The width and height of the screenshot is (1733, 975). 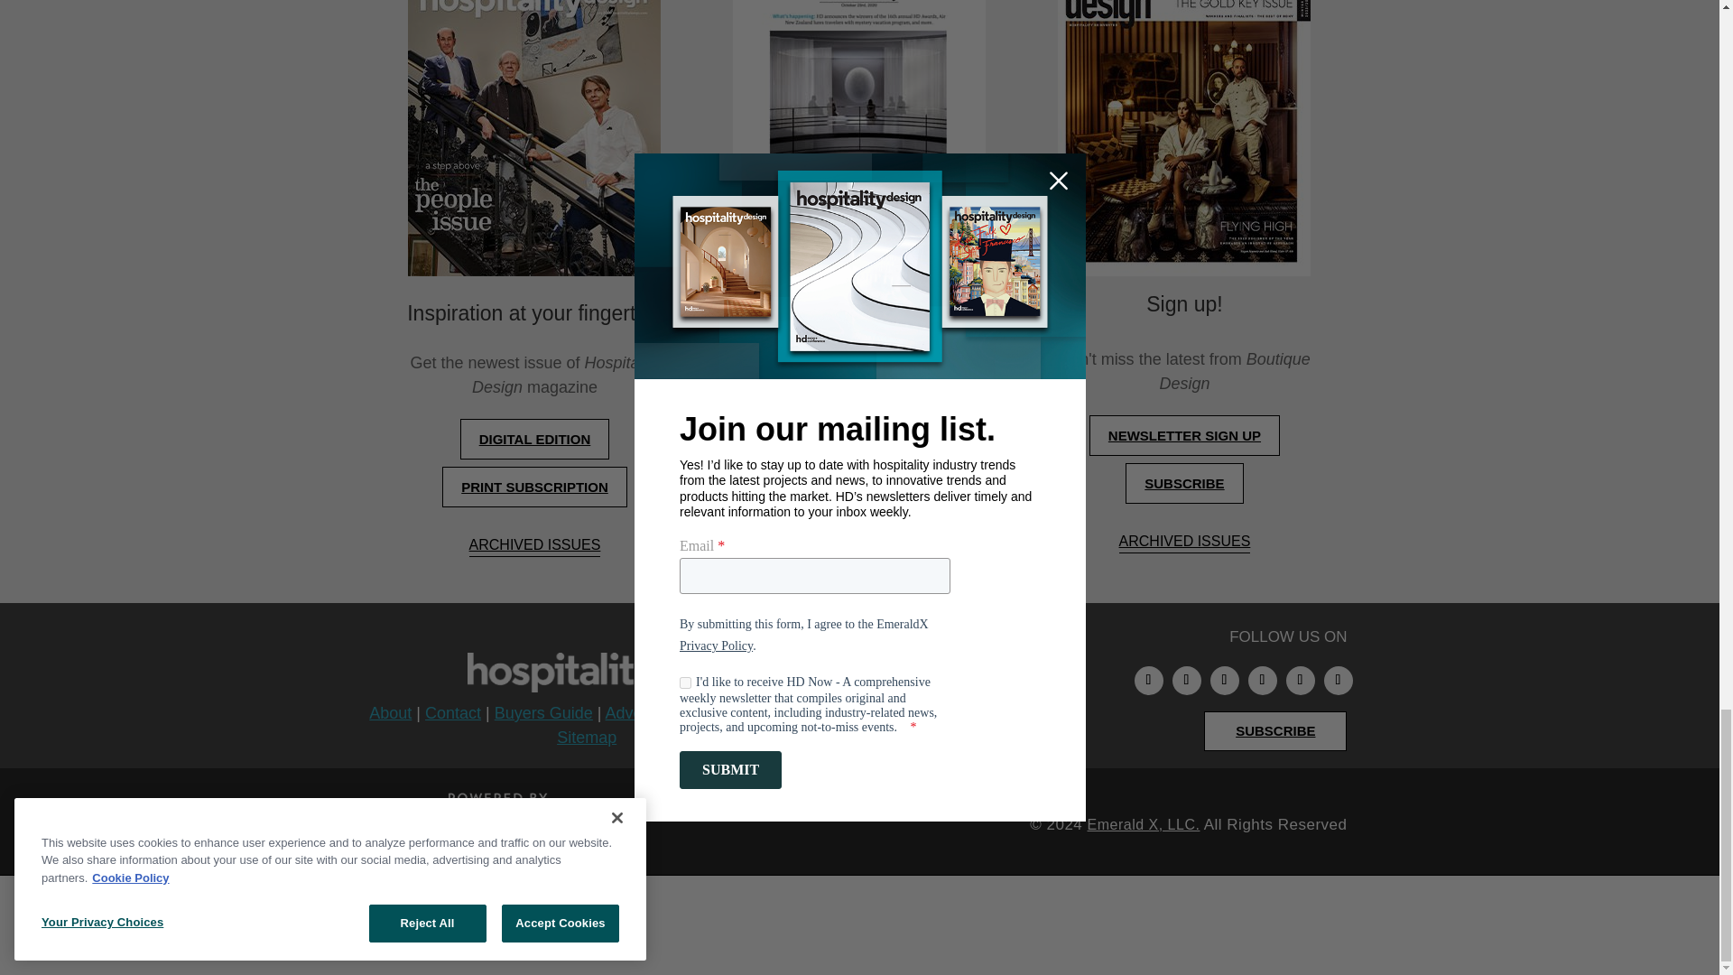 What do you see at coordinates (756, 927) in the screenshot?
I see `authorized-service-providers` at bounding box center [756, 927].